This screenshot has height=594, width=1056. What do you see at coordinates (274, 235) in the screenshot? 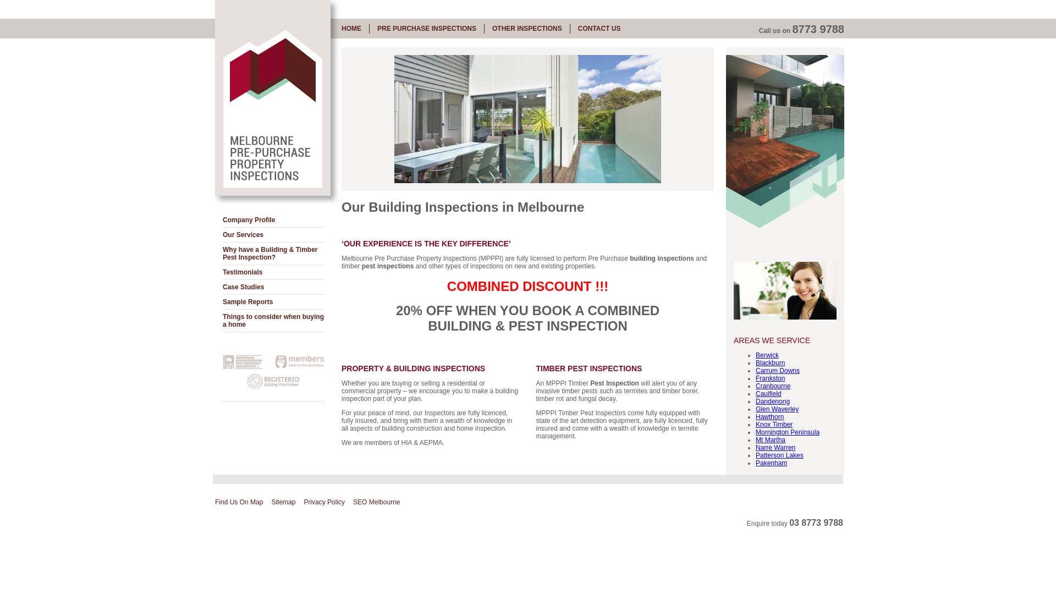
I see `Our Services` at bounding box center [274, 235].